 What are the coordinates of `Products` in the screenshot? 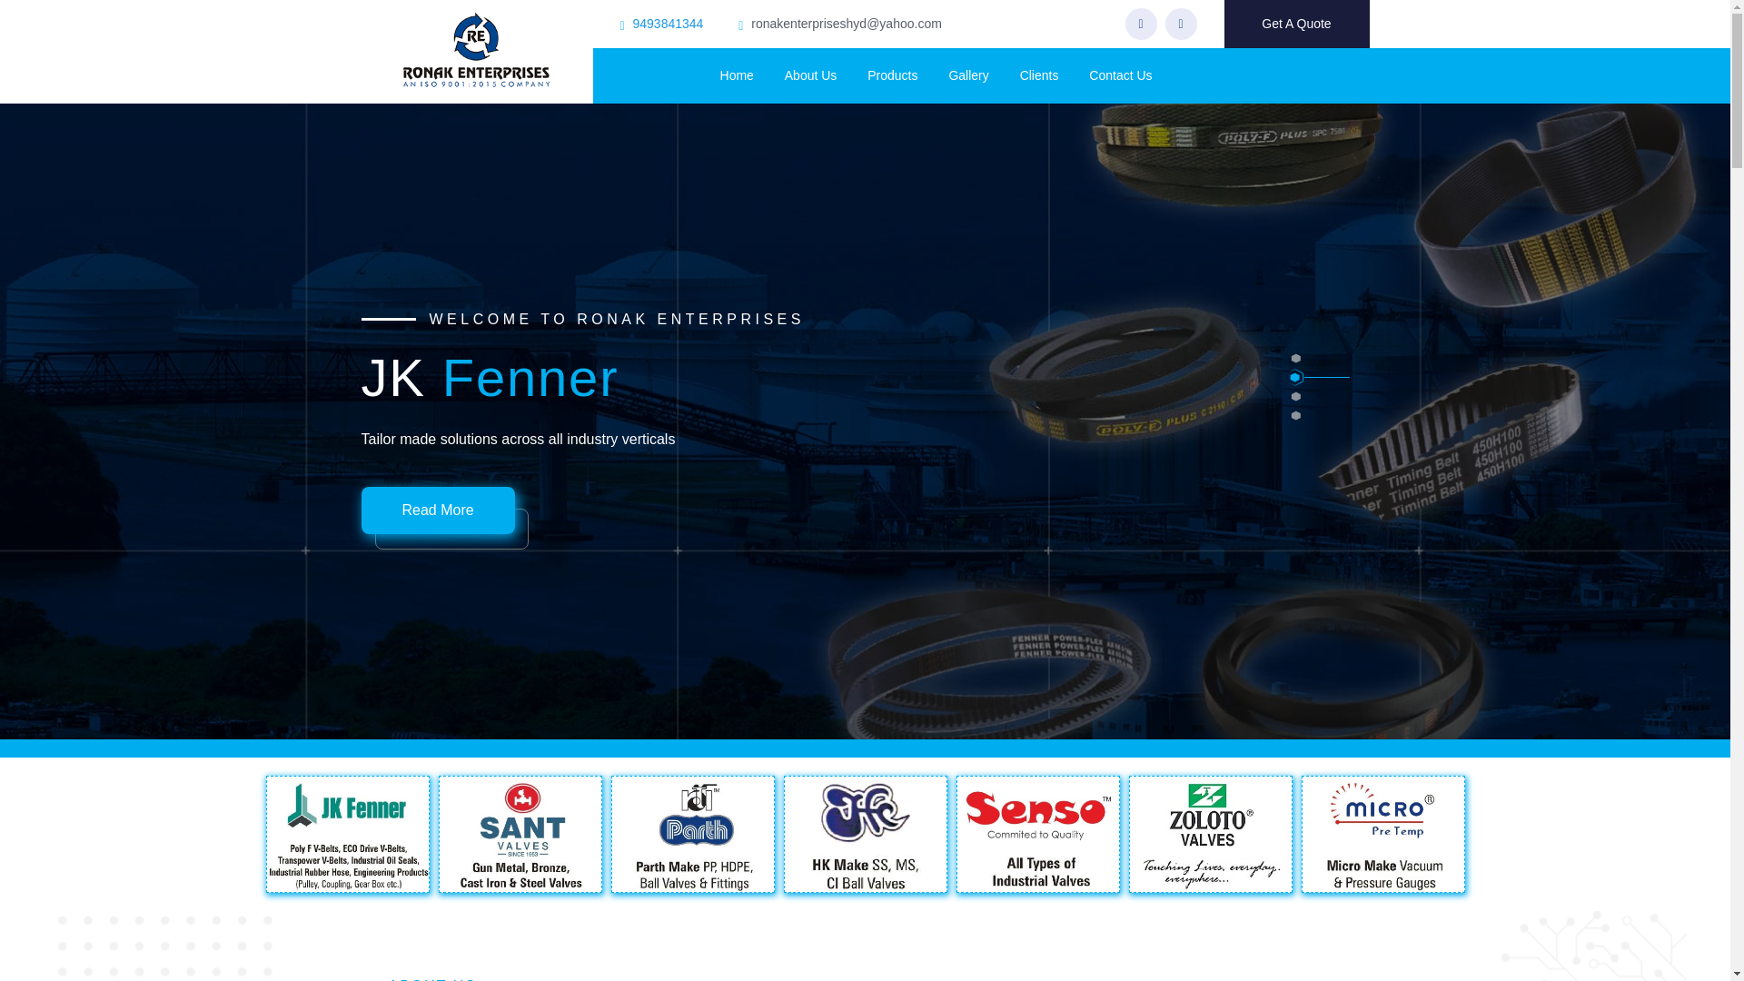 It's located at (892, 75).